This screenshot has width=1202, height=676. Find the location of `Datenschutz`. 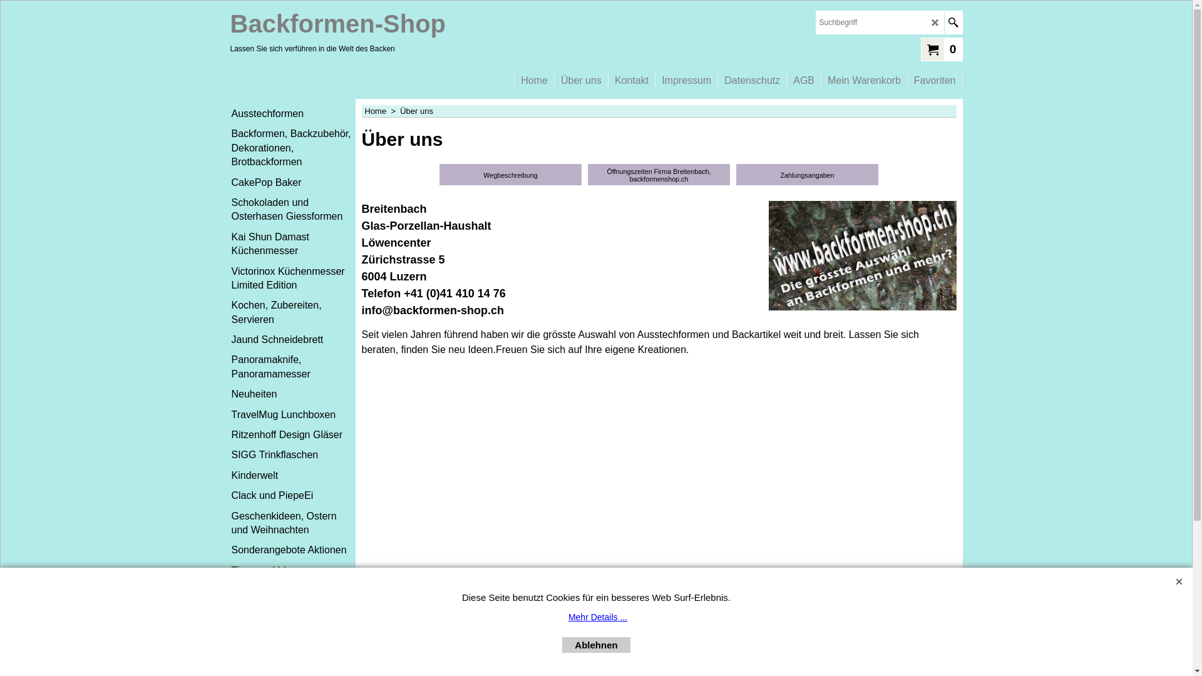

Datenschutz is located at coordinates (753, 75).